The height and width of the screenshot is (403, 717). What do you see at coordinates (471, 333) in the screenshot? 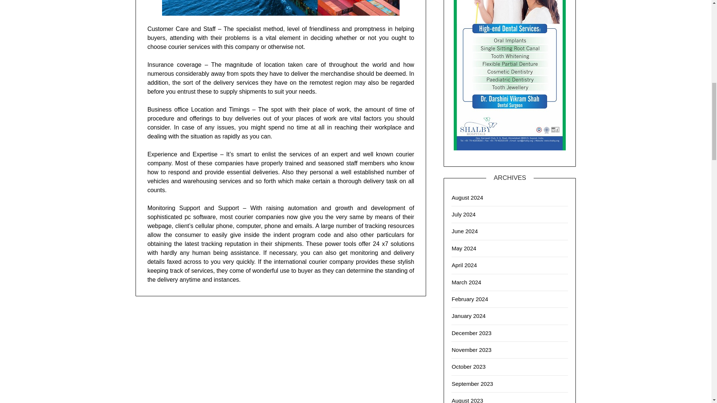
I see `December 2023` at bounding box center [471, 333].